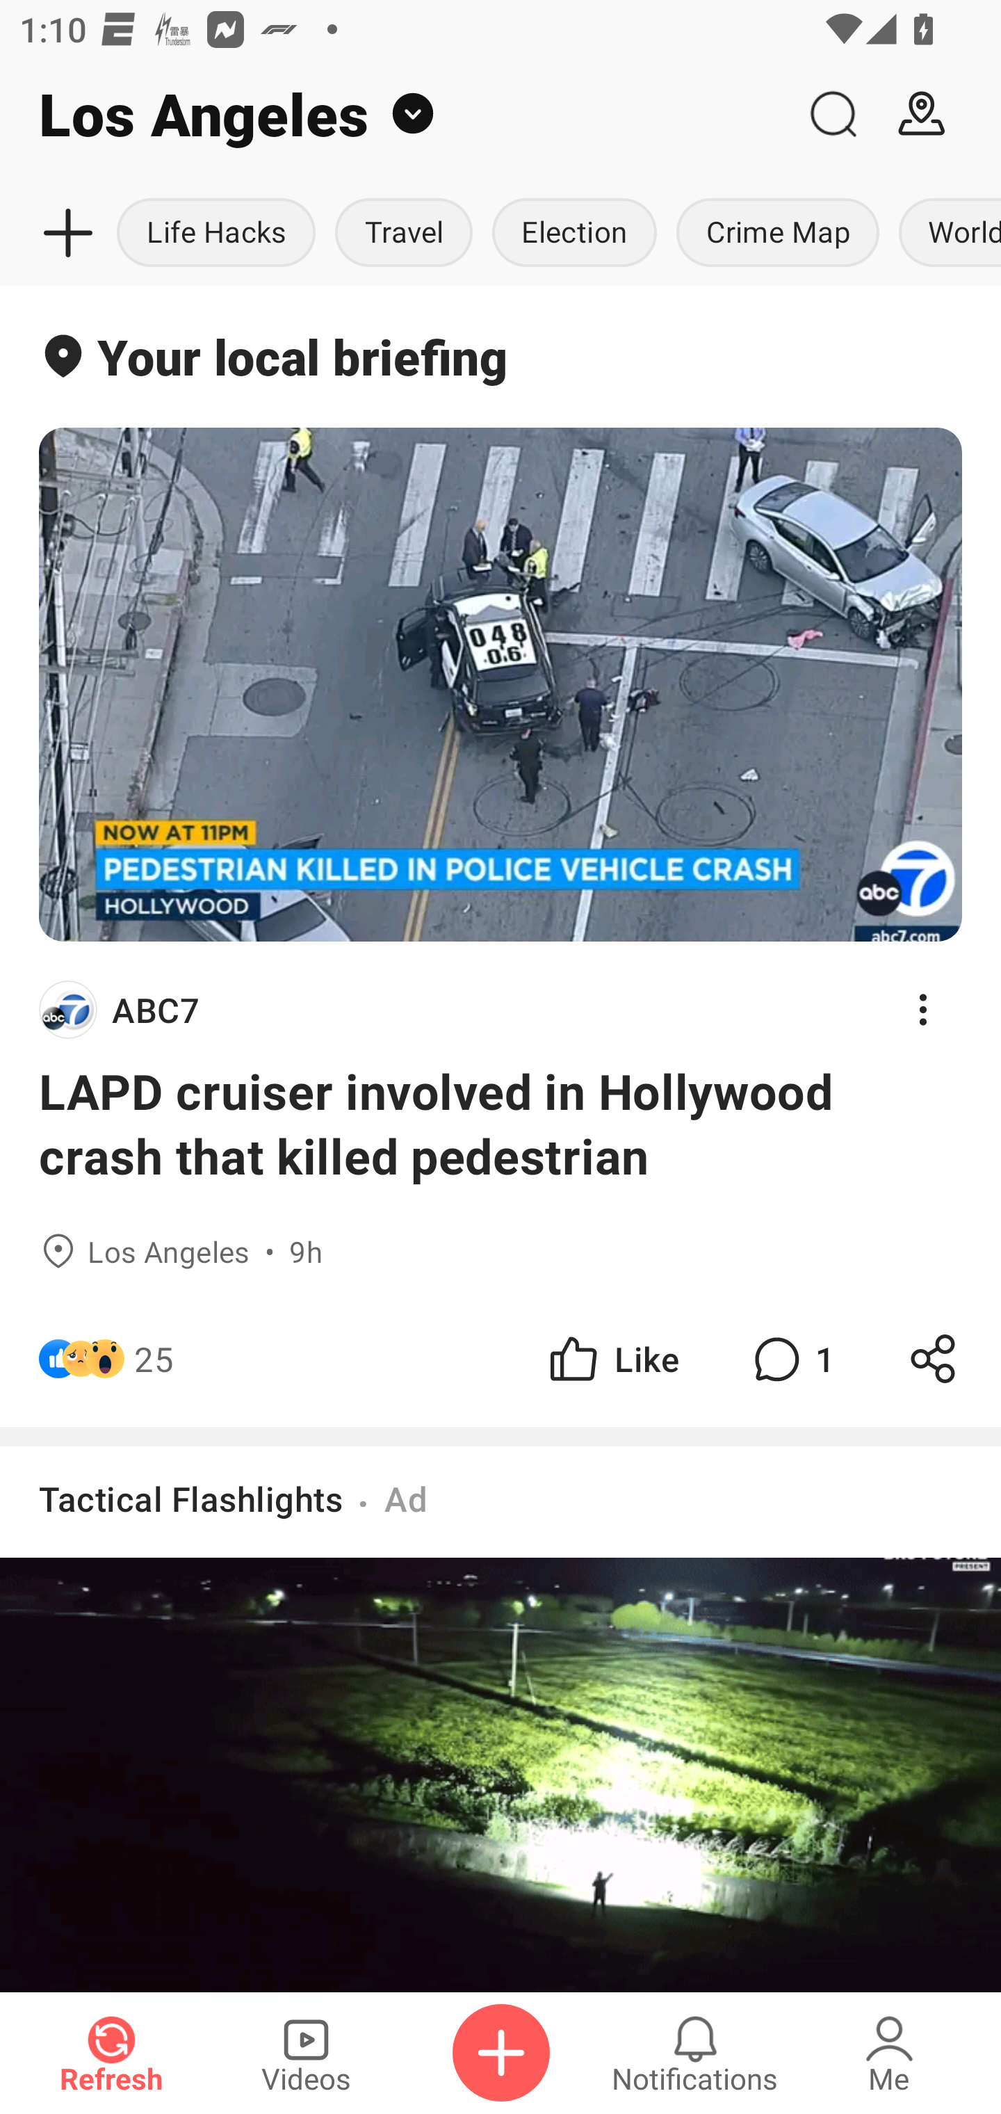 The width and height of the screenshot is (1001, 2114). Describe the element at coordinates (574, 234) in the screenshot. I see `Election` at that location.